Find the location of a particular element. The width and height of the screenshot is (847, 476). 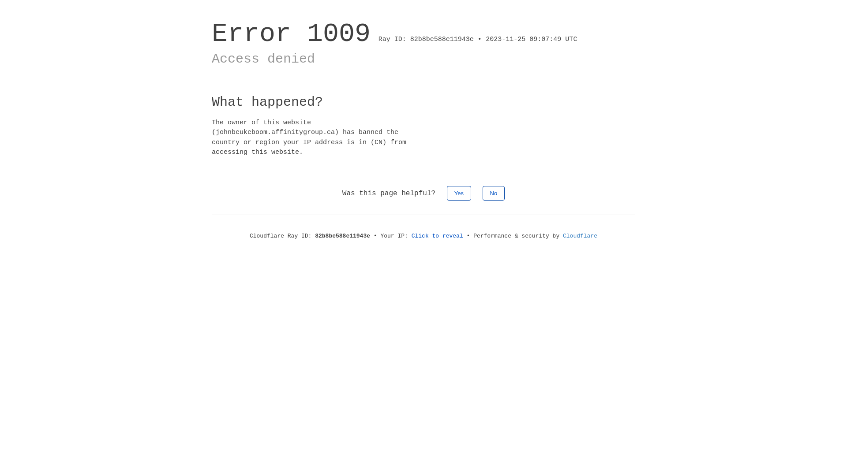

Cloudflare is located at coordinates (580, 236).